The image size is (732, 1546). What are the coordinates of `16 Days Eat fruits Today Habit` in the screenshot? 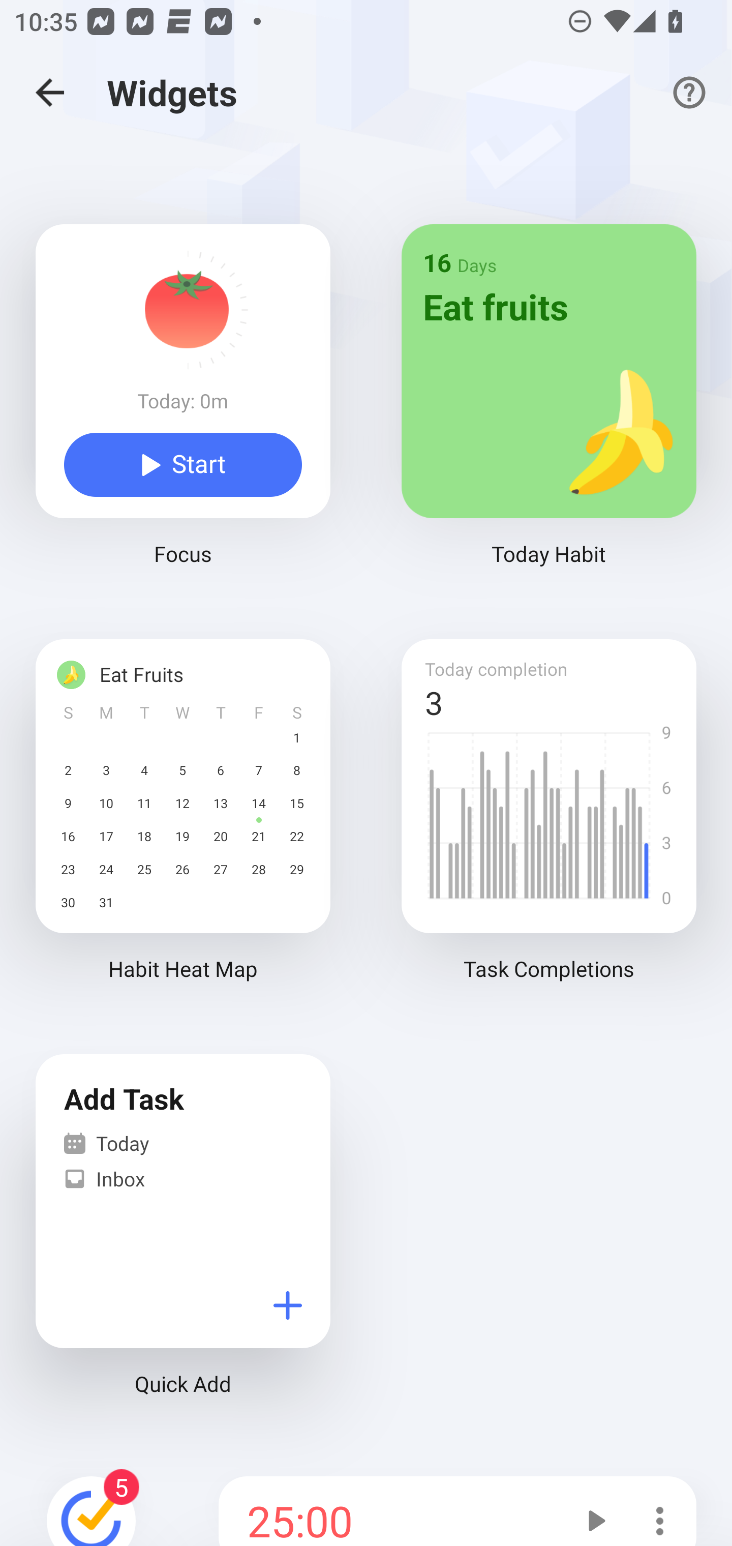 It's located at (549, 414).